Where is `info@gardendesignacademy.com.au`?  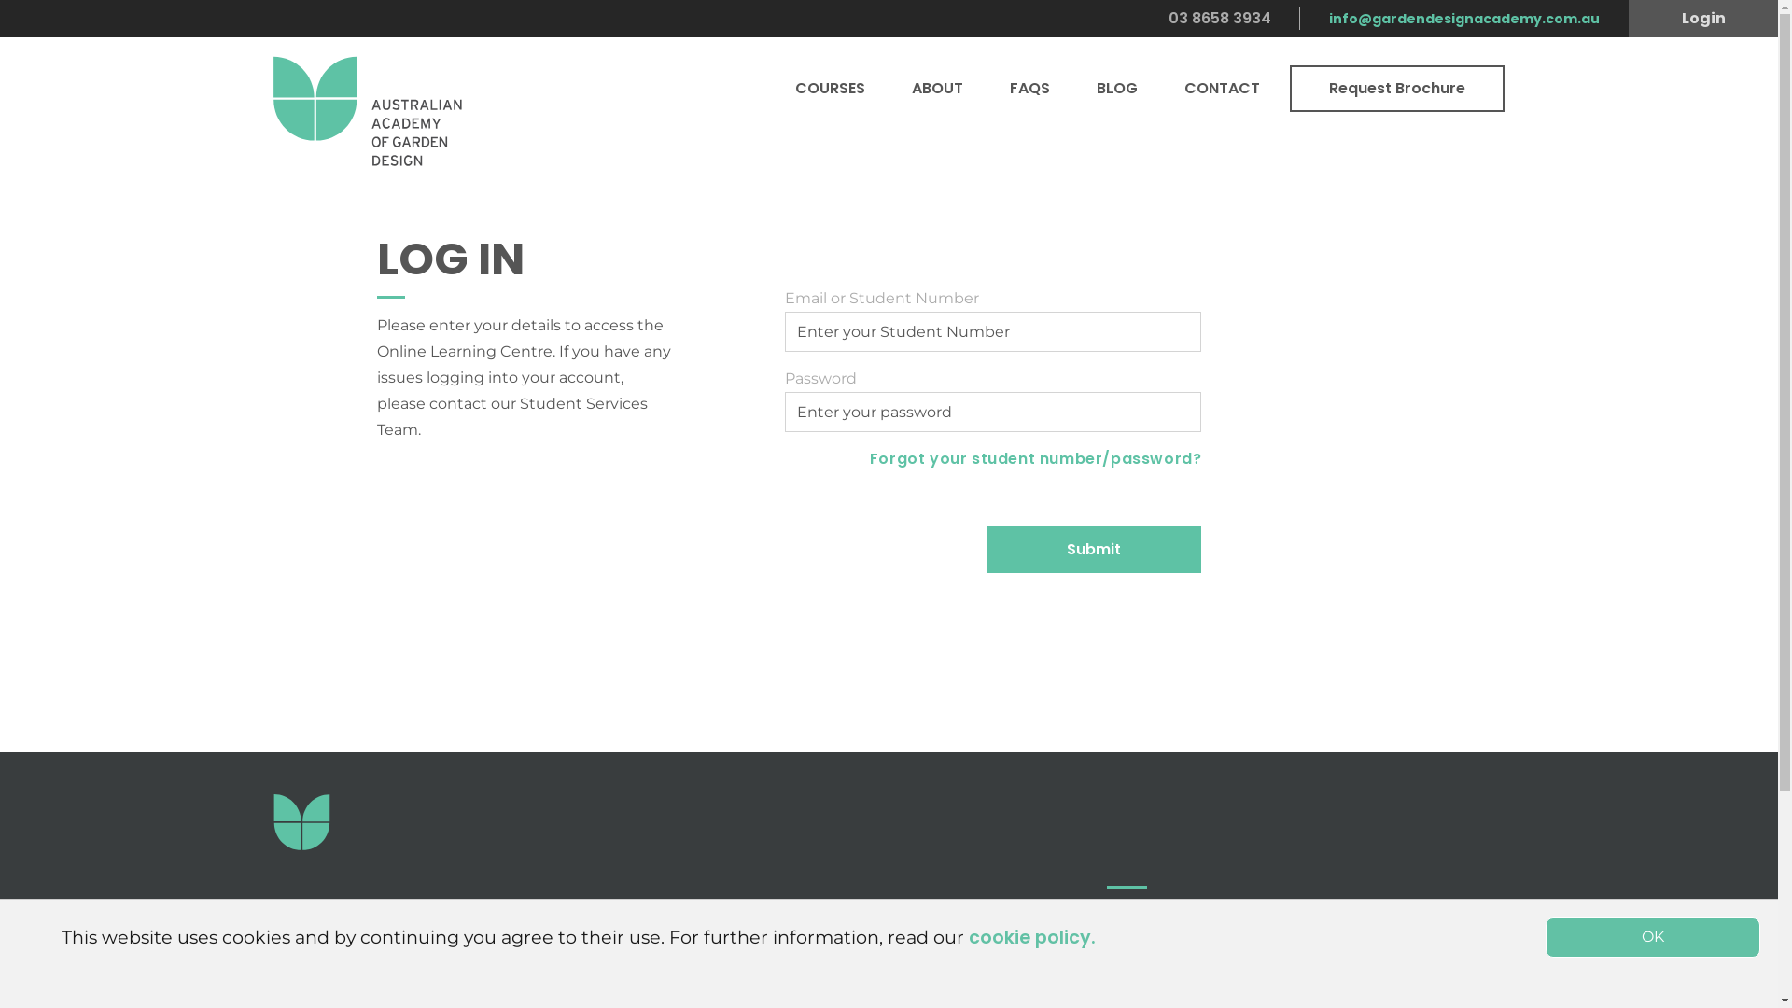 info@gardendesignacademy.com.au is located at coordinates (1464, 19).